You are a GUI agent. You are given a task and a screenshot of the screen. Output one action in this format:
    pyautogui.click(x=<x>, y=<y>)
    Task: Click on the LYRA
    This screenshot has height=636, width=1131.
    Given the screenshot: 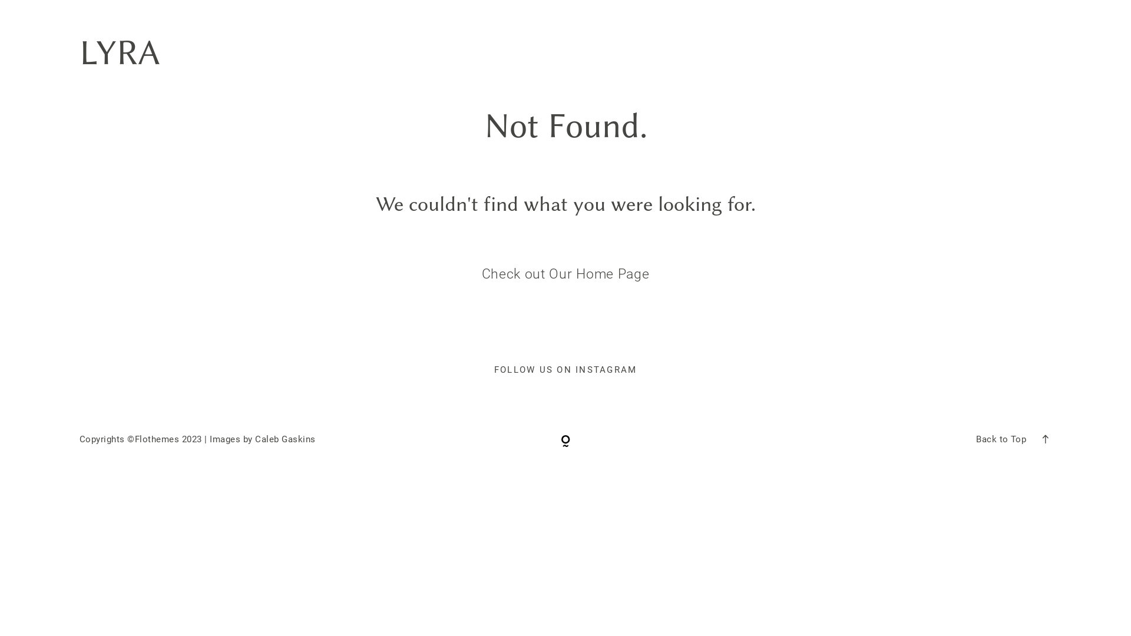 What is the action you would take?
    pyautogui.click(x=120, y=53)
    